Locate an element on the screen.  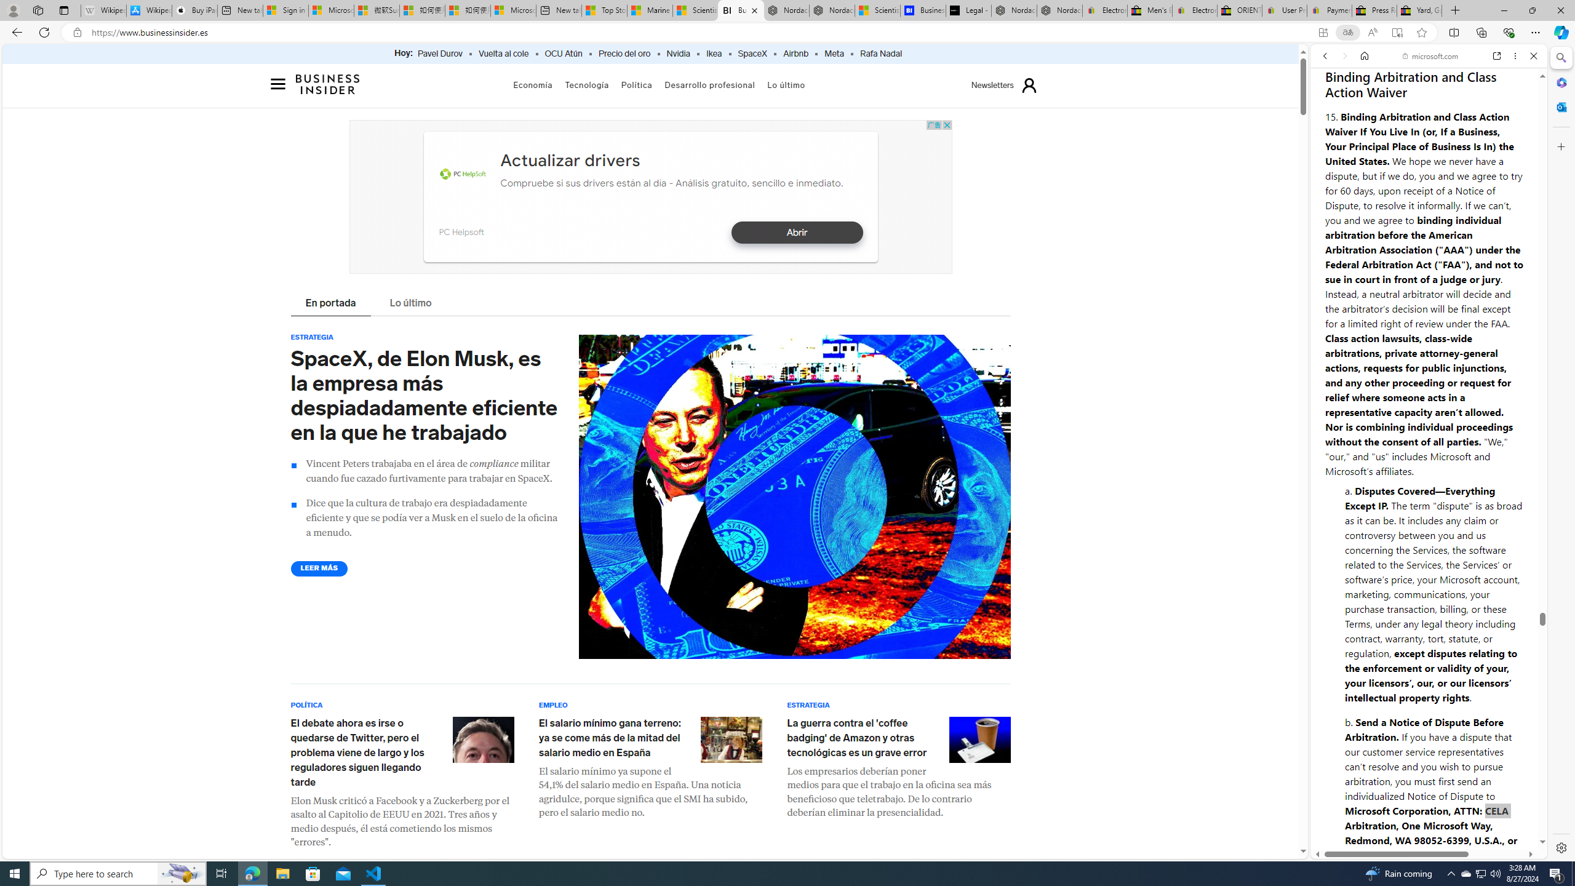
microsoft.com is located at coordinates (1431, 56).